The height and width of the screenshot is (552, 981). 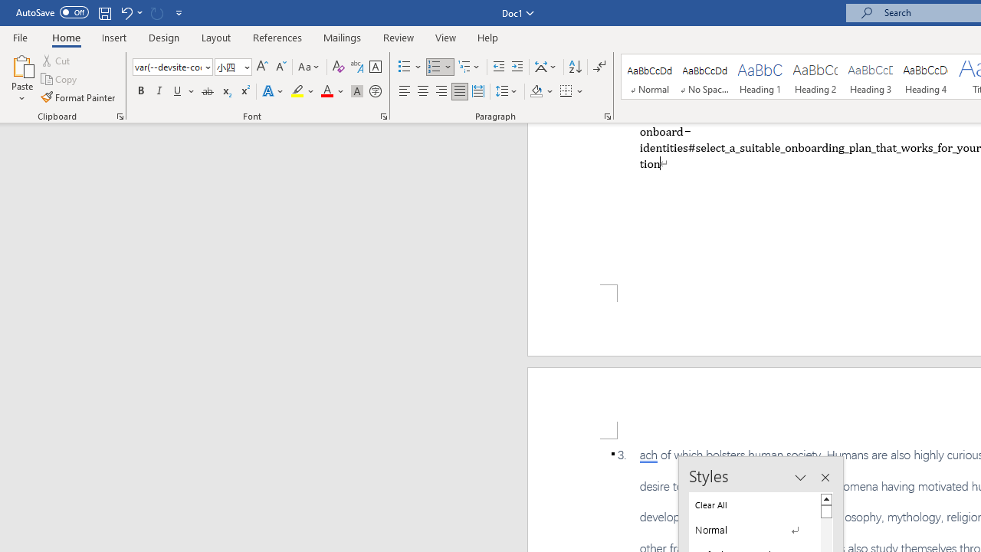 What do you see at coordinates (399, 37) in the screenshot?
I see `Review` at bounding box center [399, 37].